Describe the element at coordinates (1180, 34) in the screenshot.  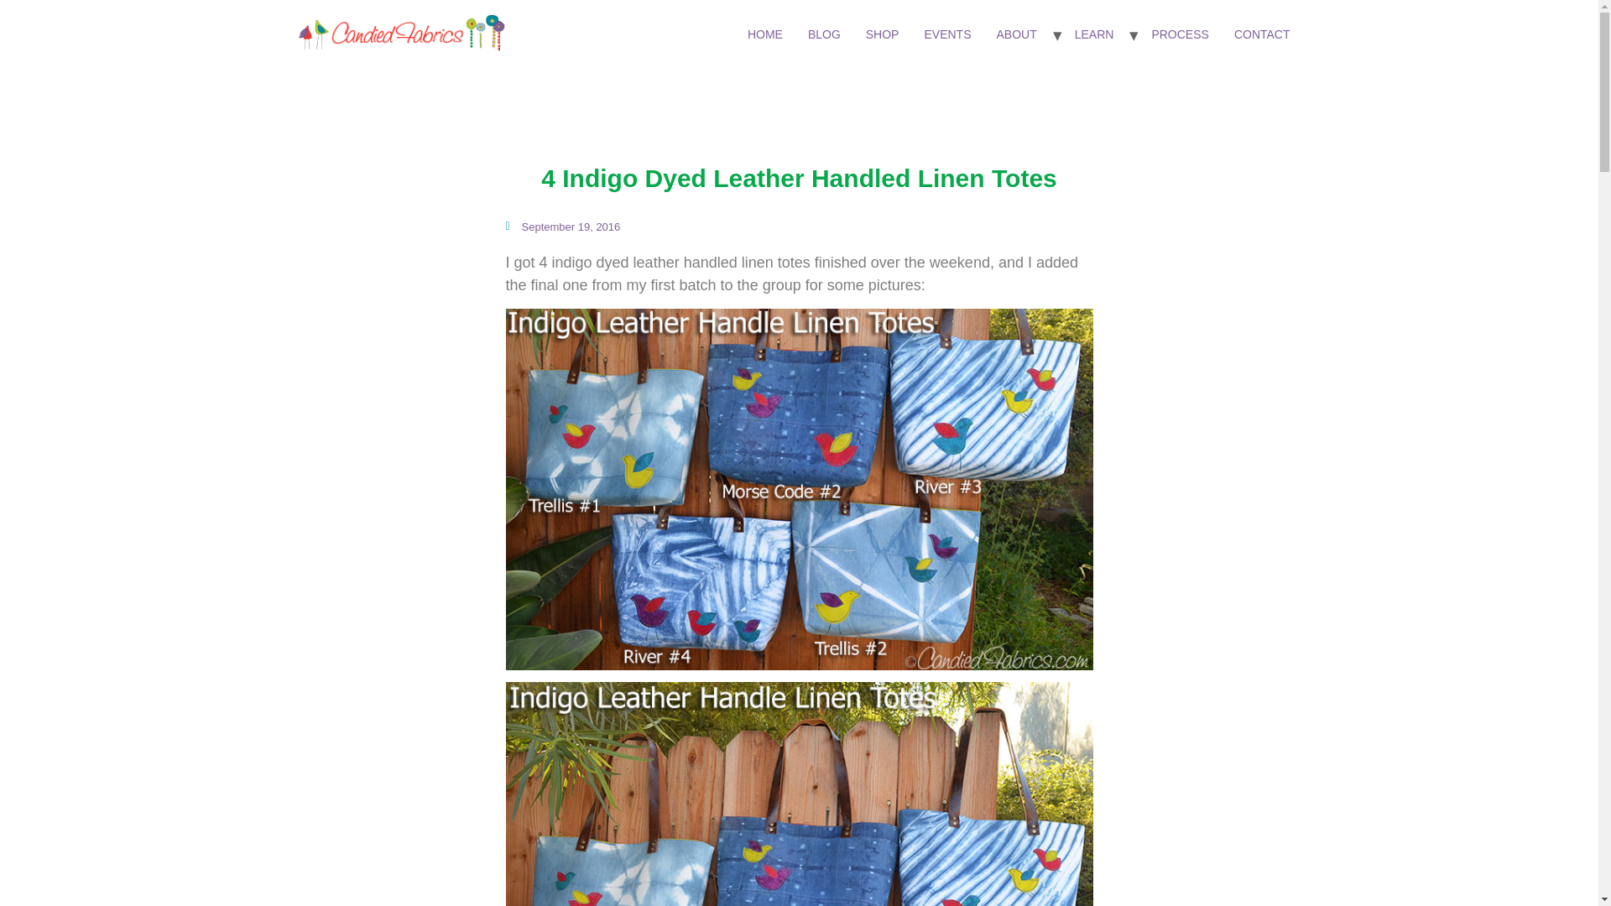
I see `PROCESS` at that location.